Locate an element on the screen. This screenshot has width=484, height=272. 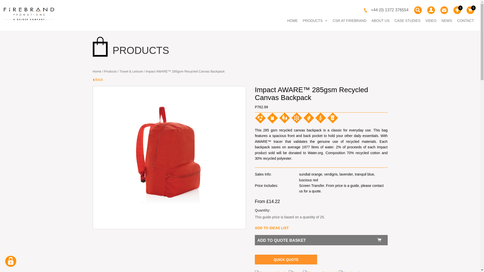
Natural Materials is located at coordinates (321, 118).